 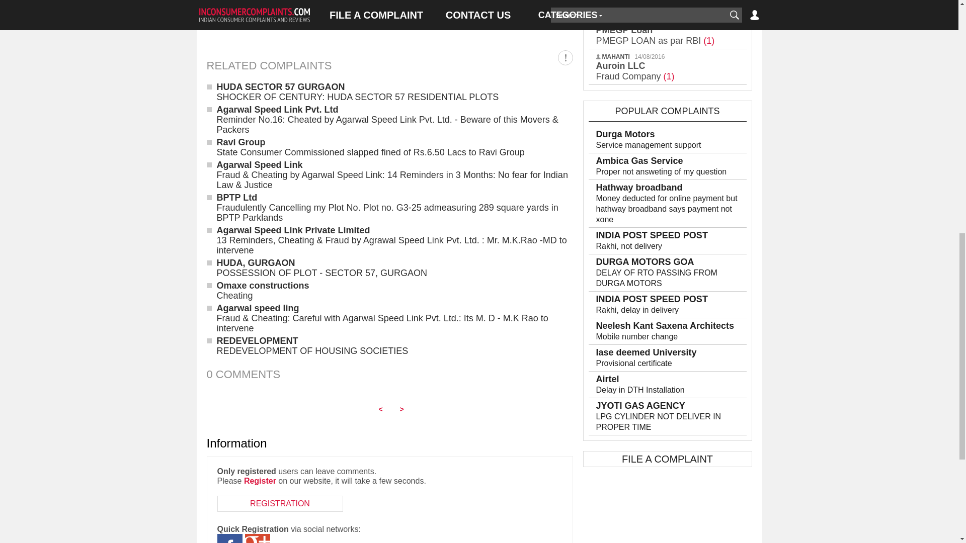 What do you see at coordinates (655, 35) in the screenshot?
I see `PMEGP Loan - PMEGP LOAN as par RBI` at bounding box center [655, 35].